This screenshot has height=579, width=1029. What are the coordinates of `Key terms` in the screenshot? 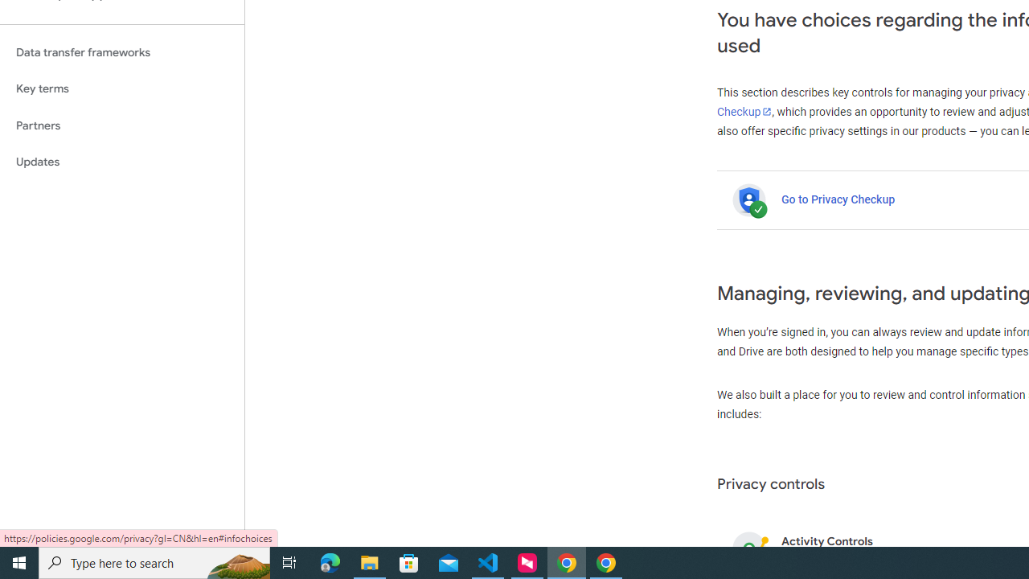 It's located at (122, 88).